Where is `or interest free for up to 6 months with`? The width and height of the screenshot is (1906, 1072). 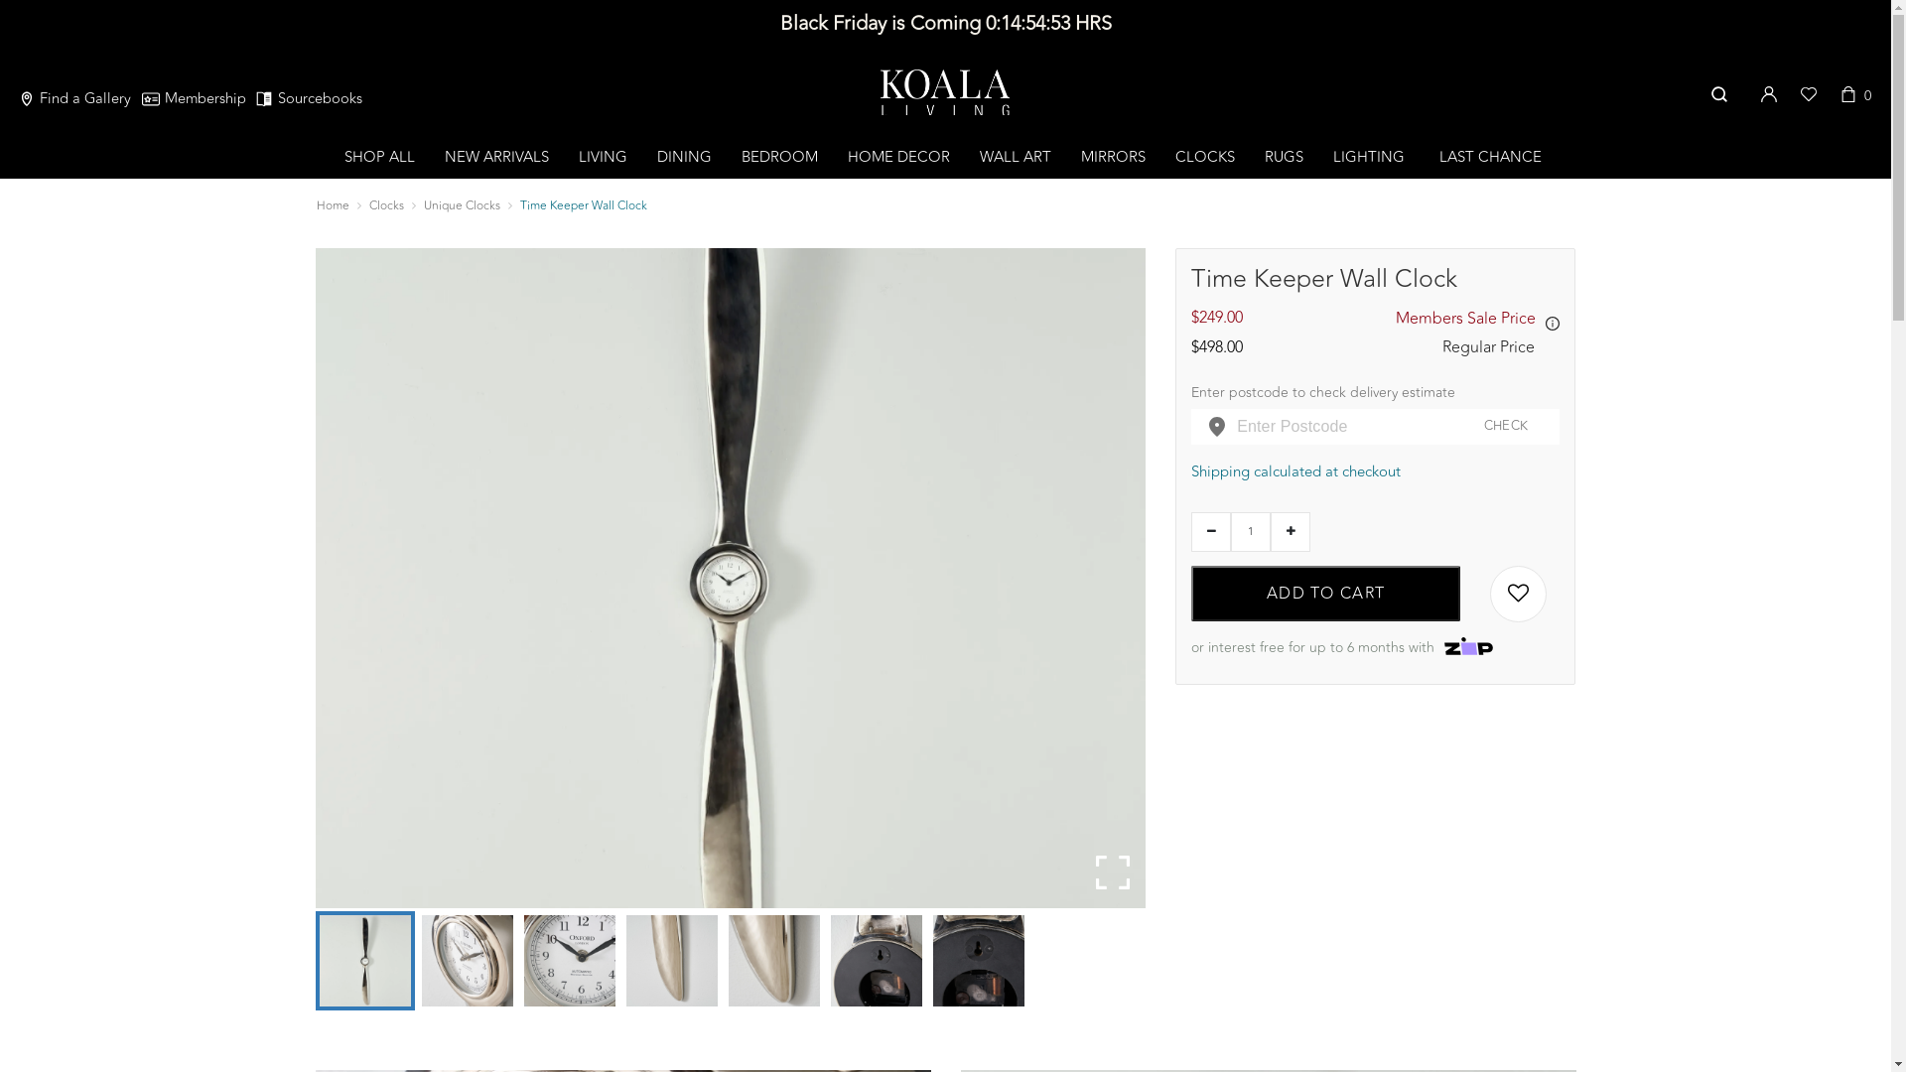 or interest free for up to 6 months with is located at coordinates (1376, 639).